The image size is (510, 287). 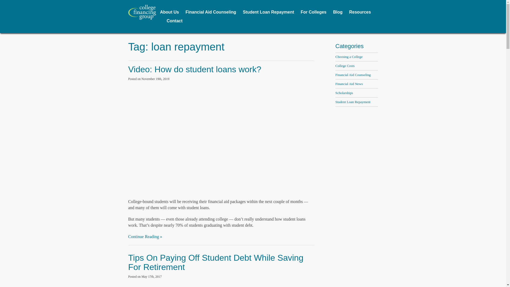 I want to click on College Costs, so click(x=345, y=65).